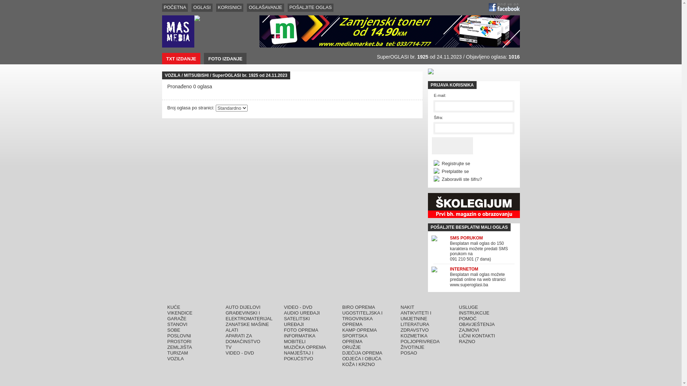 This screenshot has height=386, width=687. I want to click on 3rd party ad content, so click(474, 206).